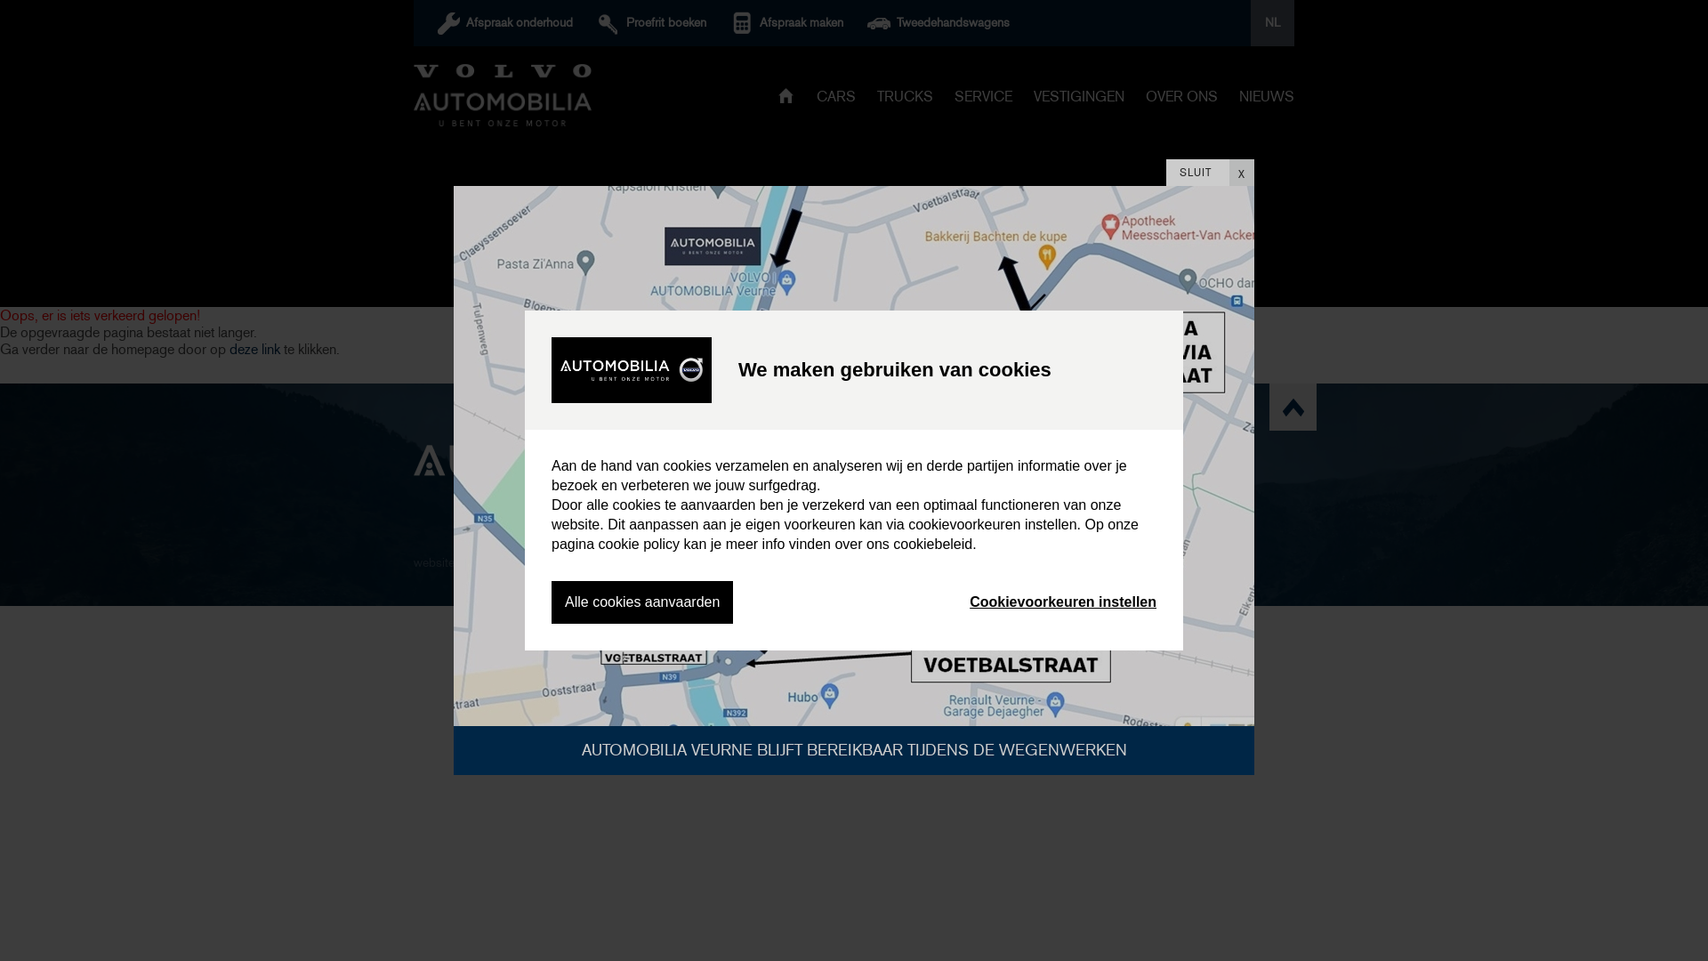  What do you see at coordinates (254, 349) in the screenshot?
I see `deze link` at bounding box center [254, 349].